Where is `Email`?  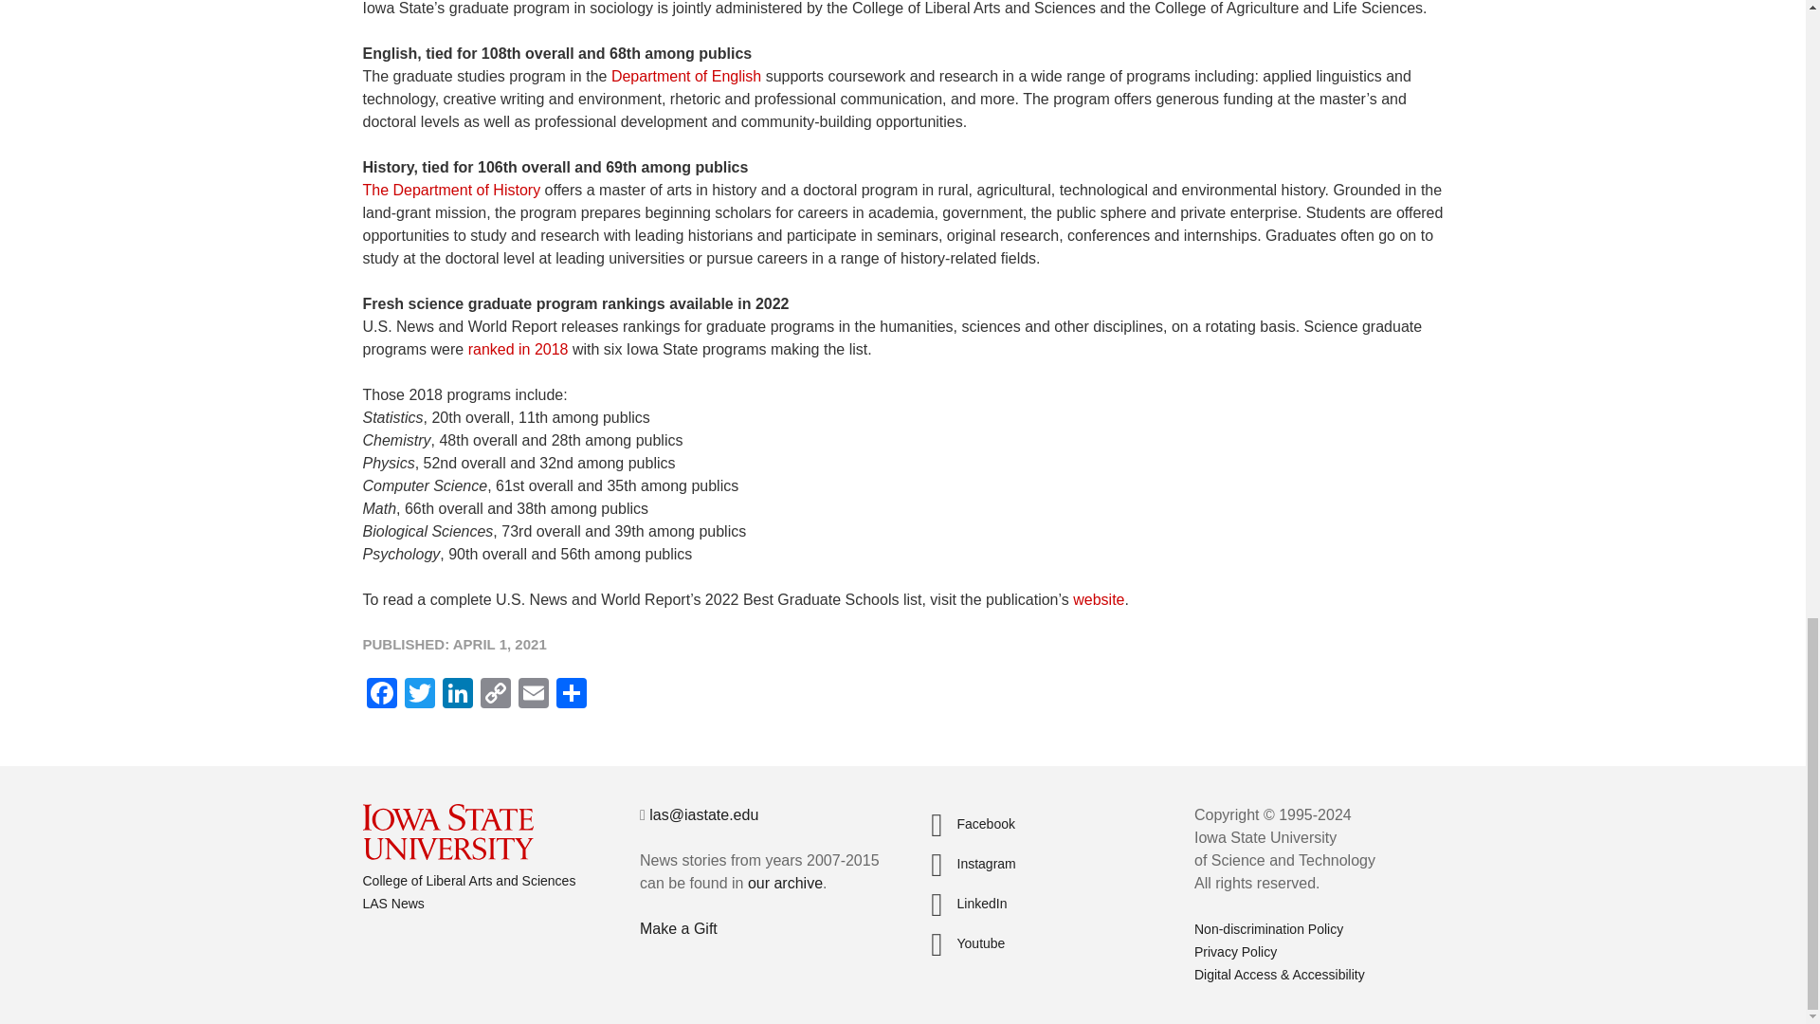
Email is located at coordinates (532, 694).